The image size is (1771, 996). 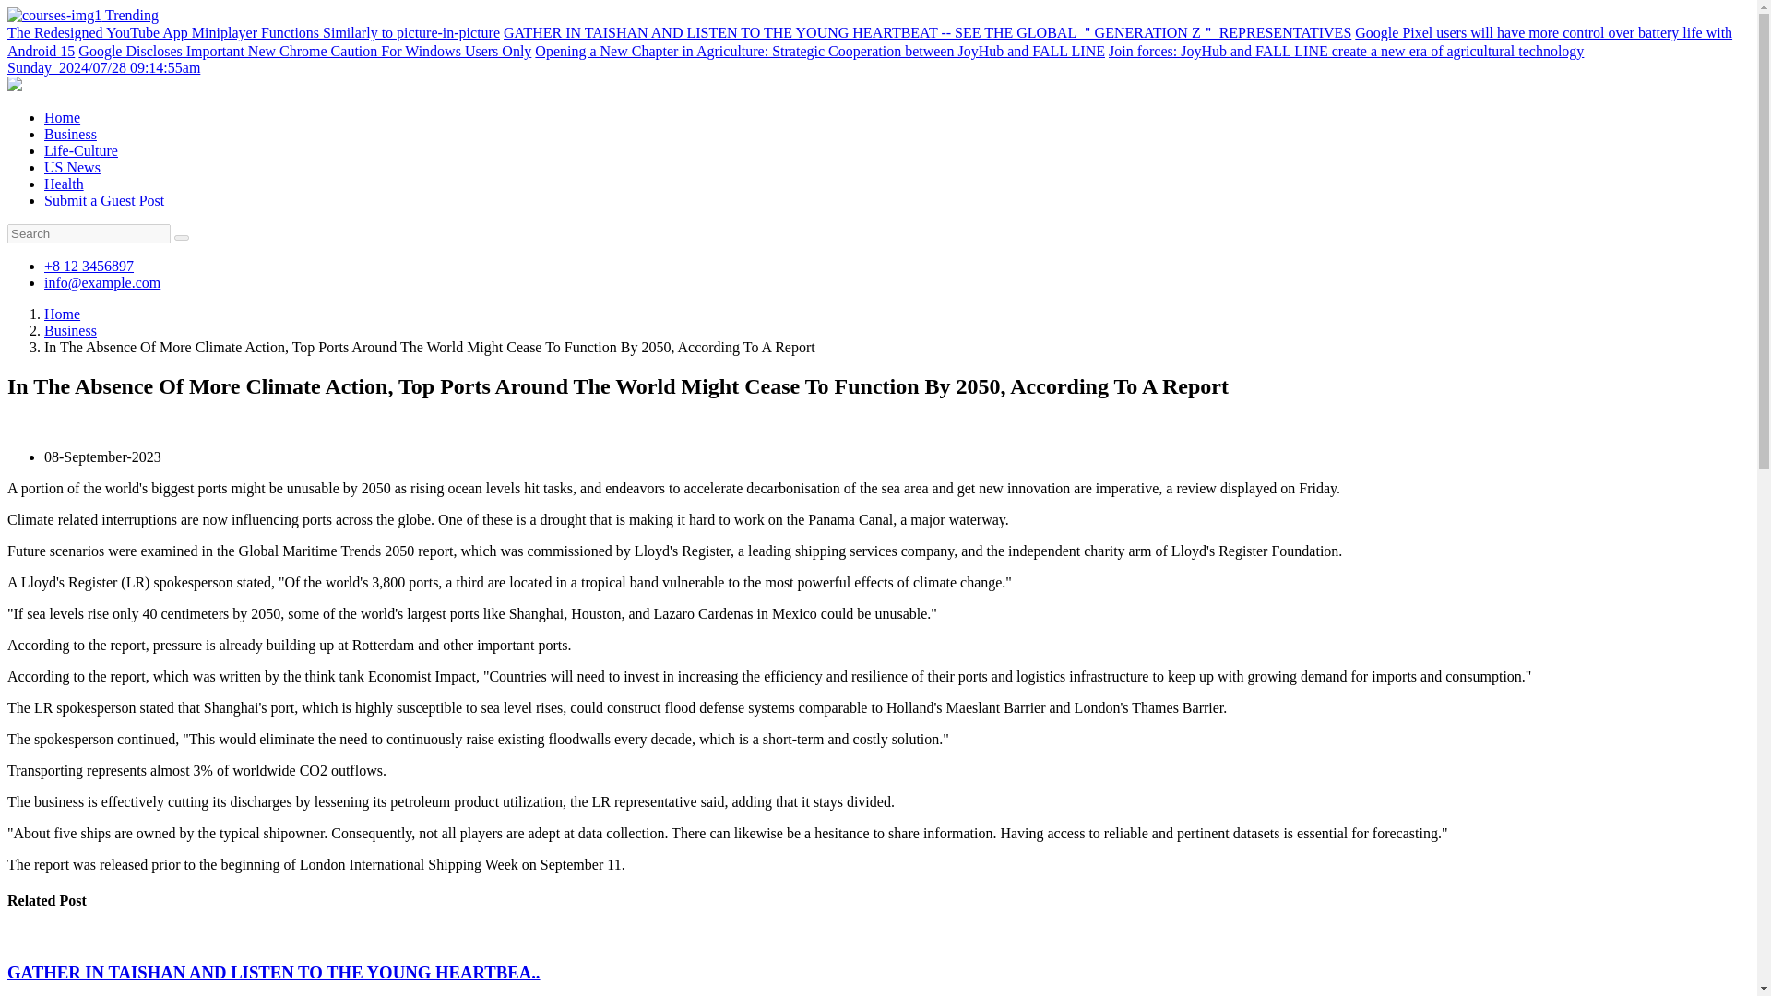 I want to click on Submit a Guest Post, so click(x=104, y=200).